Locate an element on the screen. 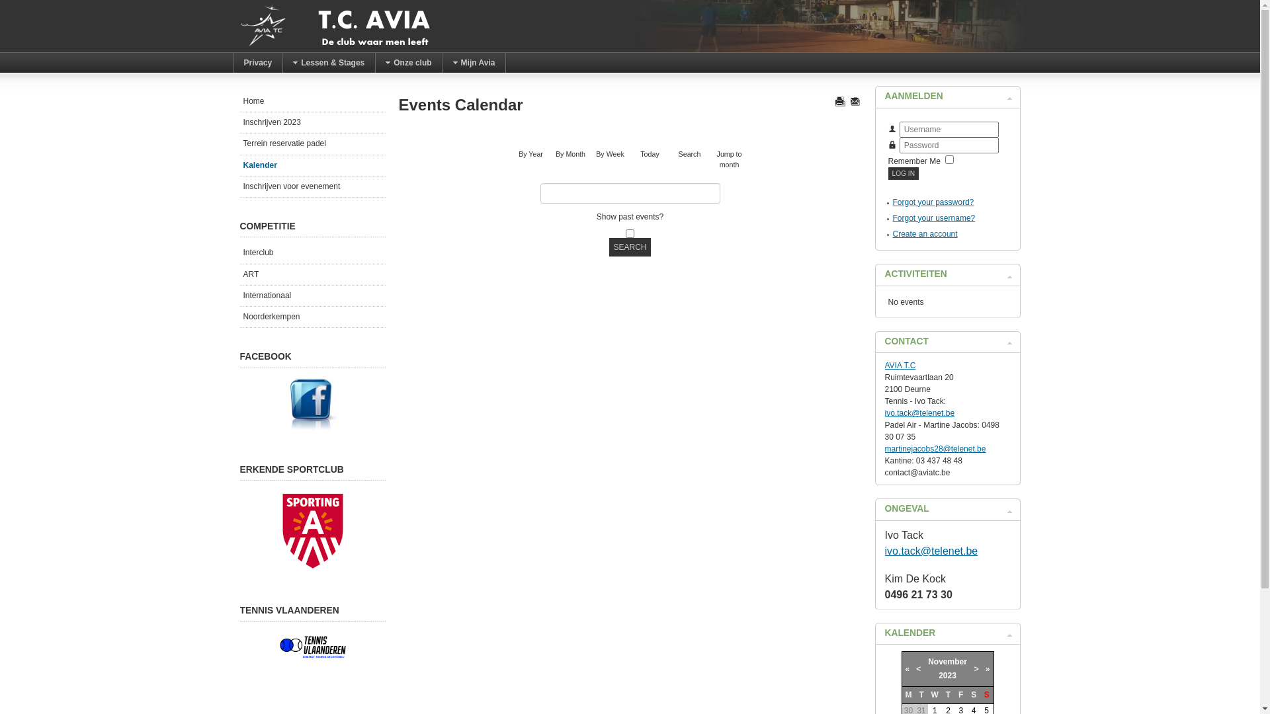 The image size is (1270, 714). martinejacobs28@telenet.be is located at coordinates (935, 449).